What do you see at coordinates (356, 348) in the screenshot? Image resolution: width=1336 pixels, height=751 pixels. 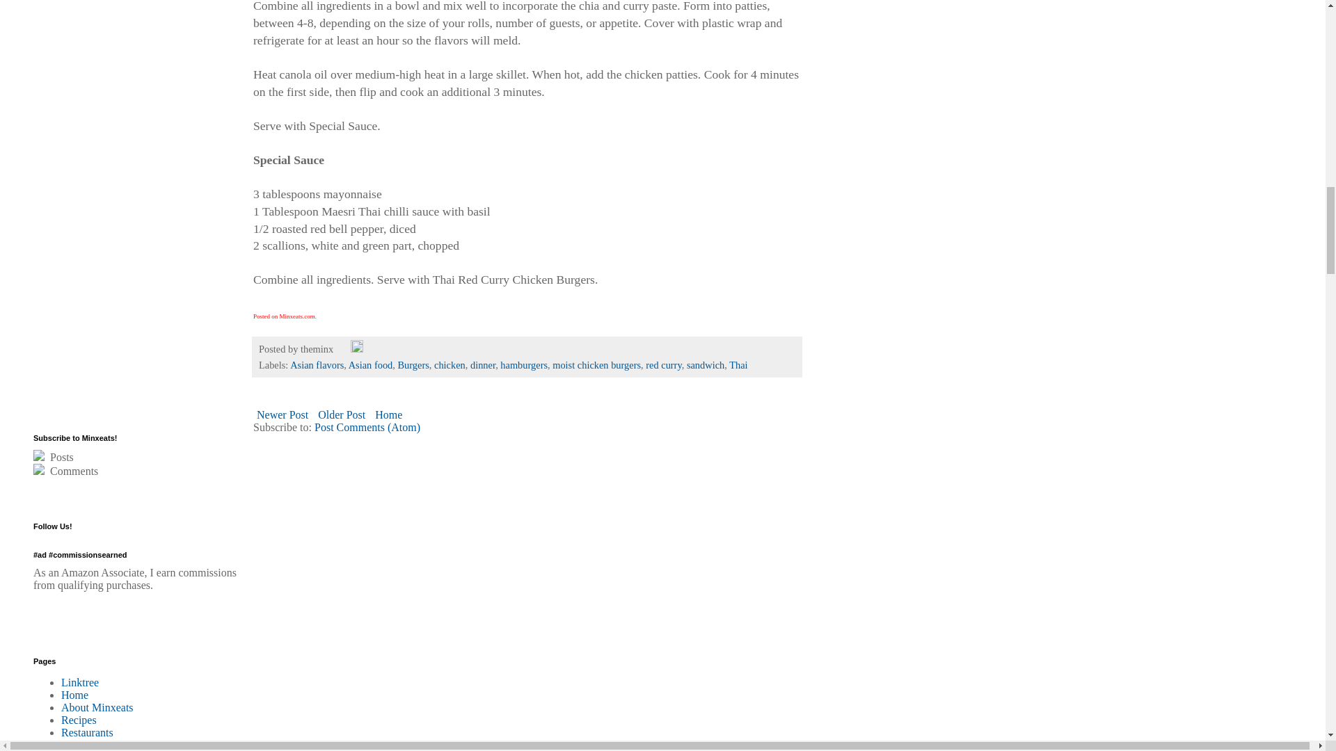 I see `Edit Post` at bounding box center [356, 348].